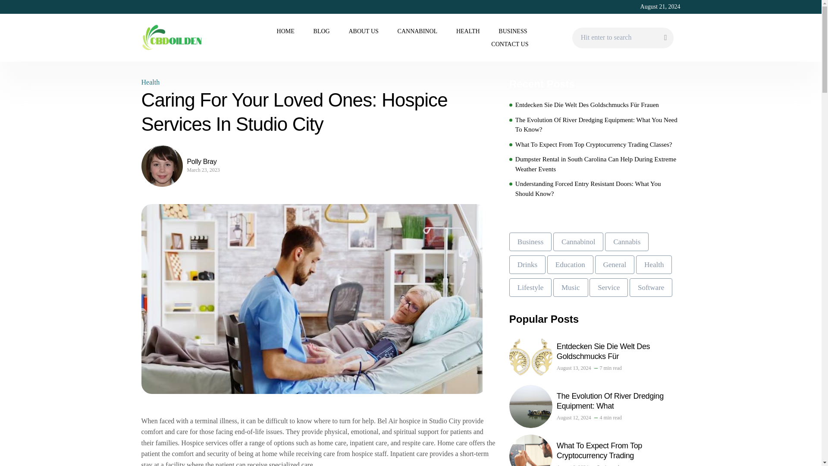 The height and width of the screenshot is (466, 828). What do you see at coordinates (206, 162) in the screenshot?
I see `Polly Bray` at bounding box center [206, 162].